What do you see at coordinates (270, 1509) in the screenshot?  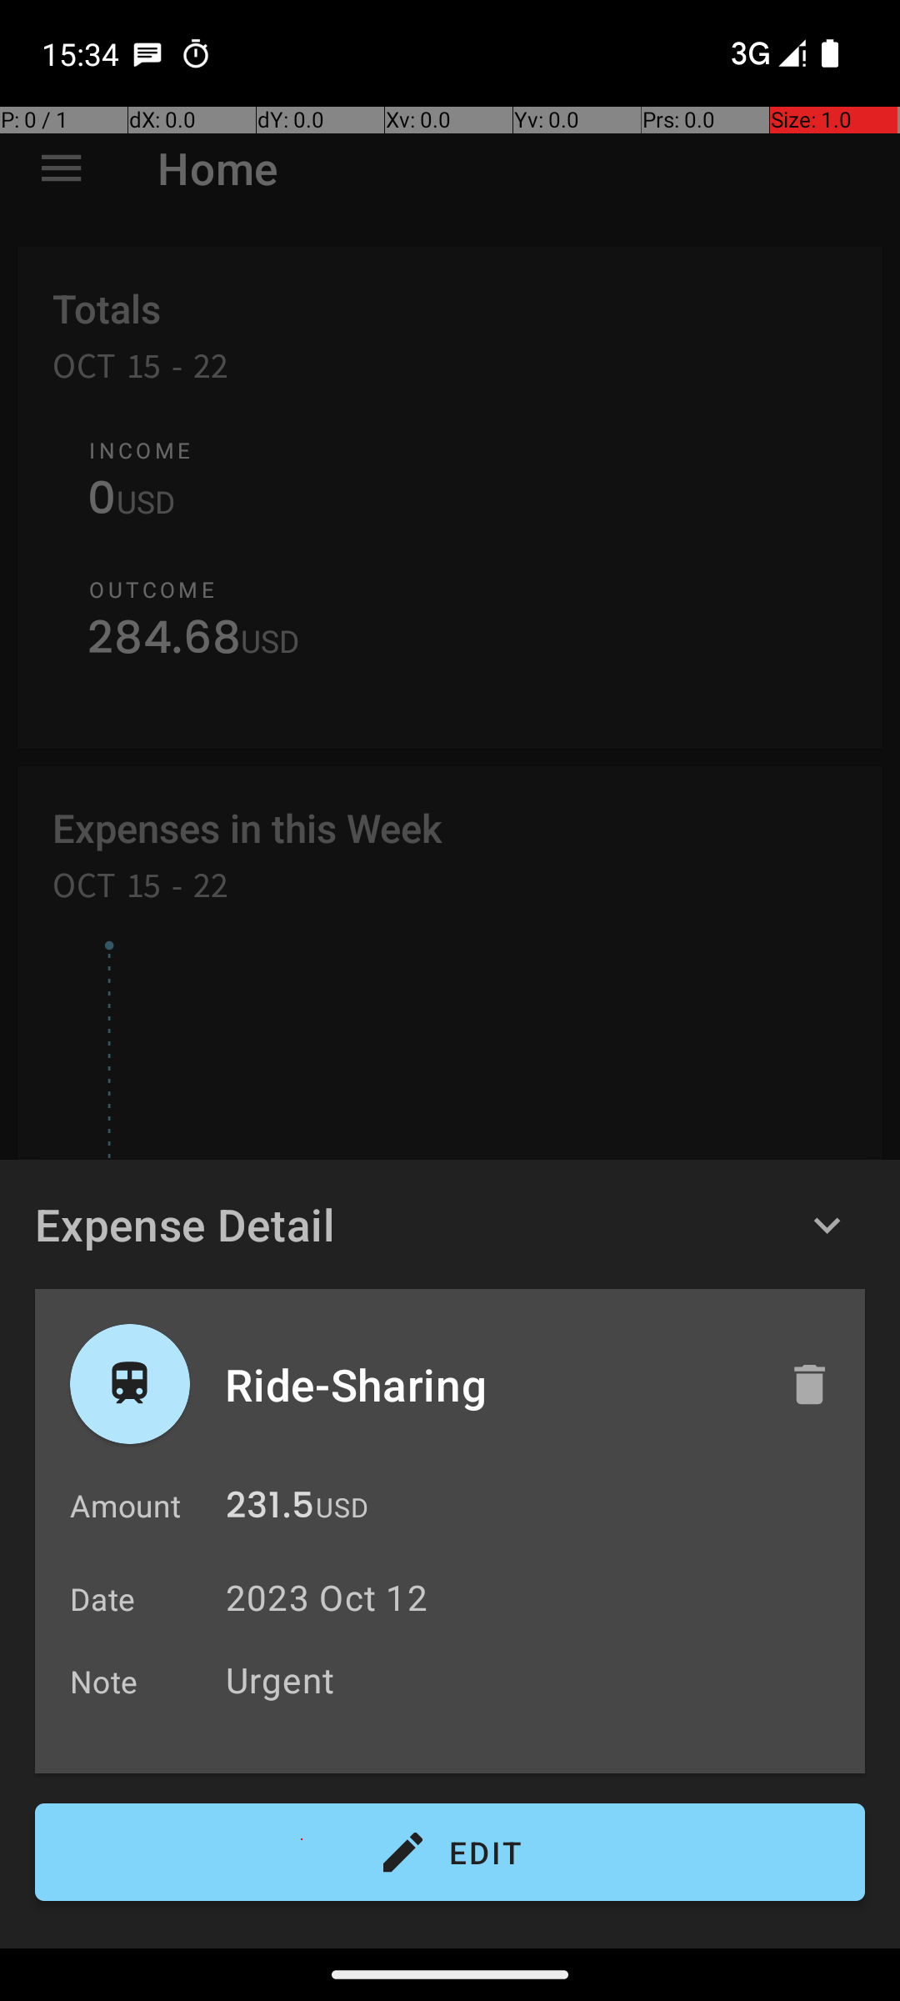 I see `231.5` at bounding box center [270, 1509].